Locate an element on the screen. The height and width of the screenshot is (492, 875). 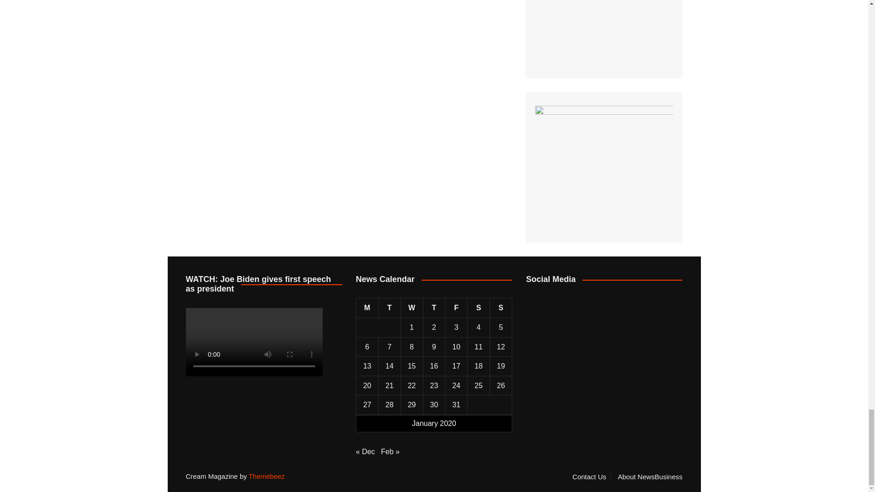
Monday is located at coordinates (367, 308).